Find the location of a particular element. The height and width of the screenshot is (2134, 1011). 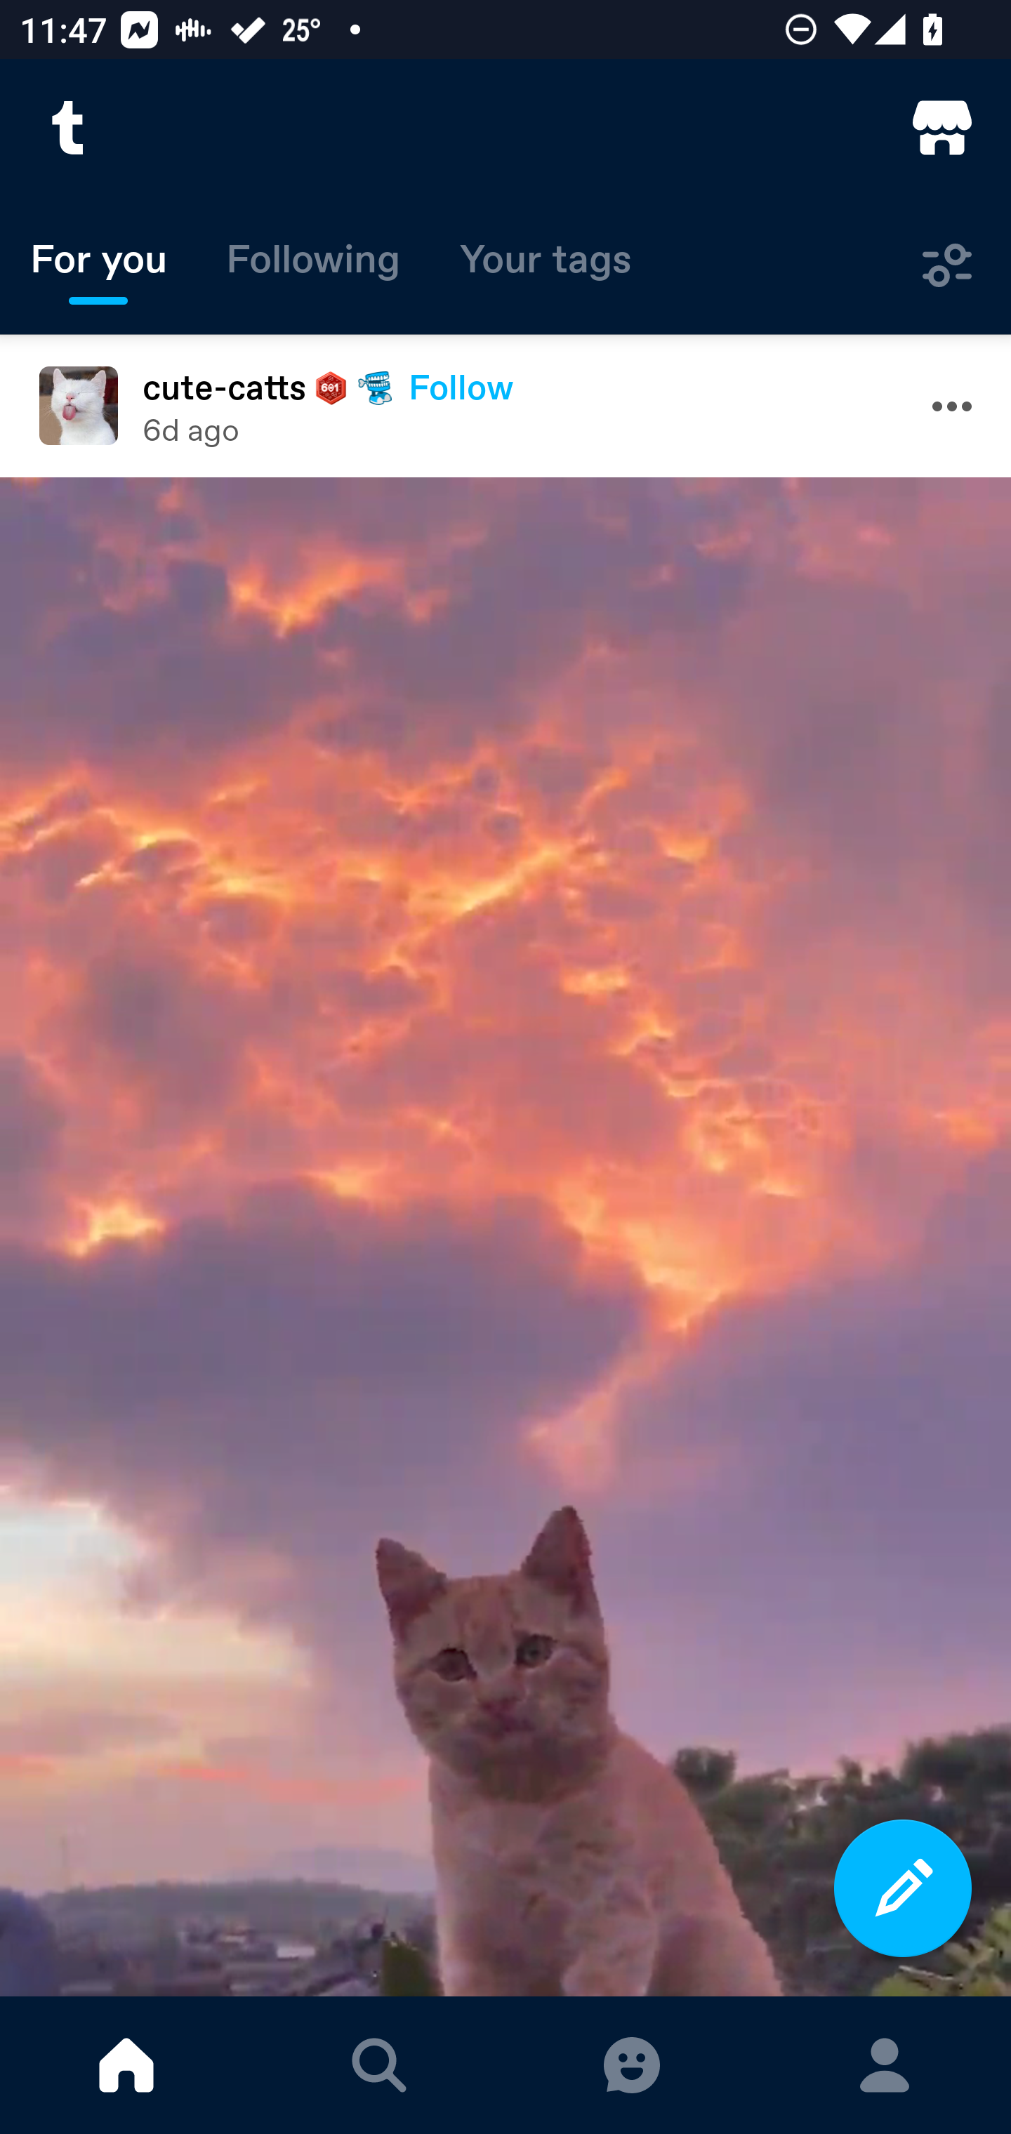

Follow is located at coordinates (461, 386).